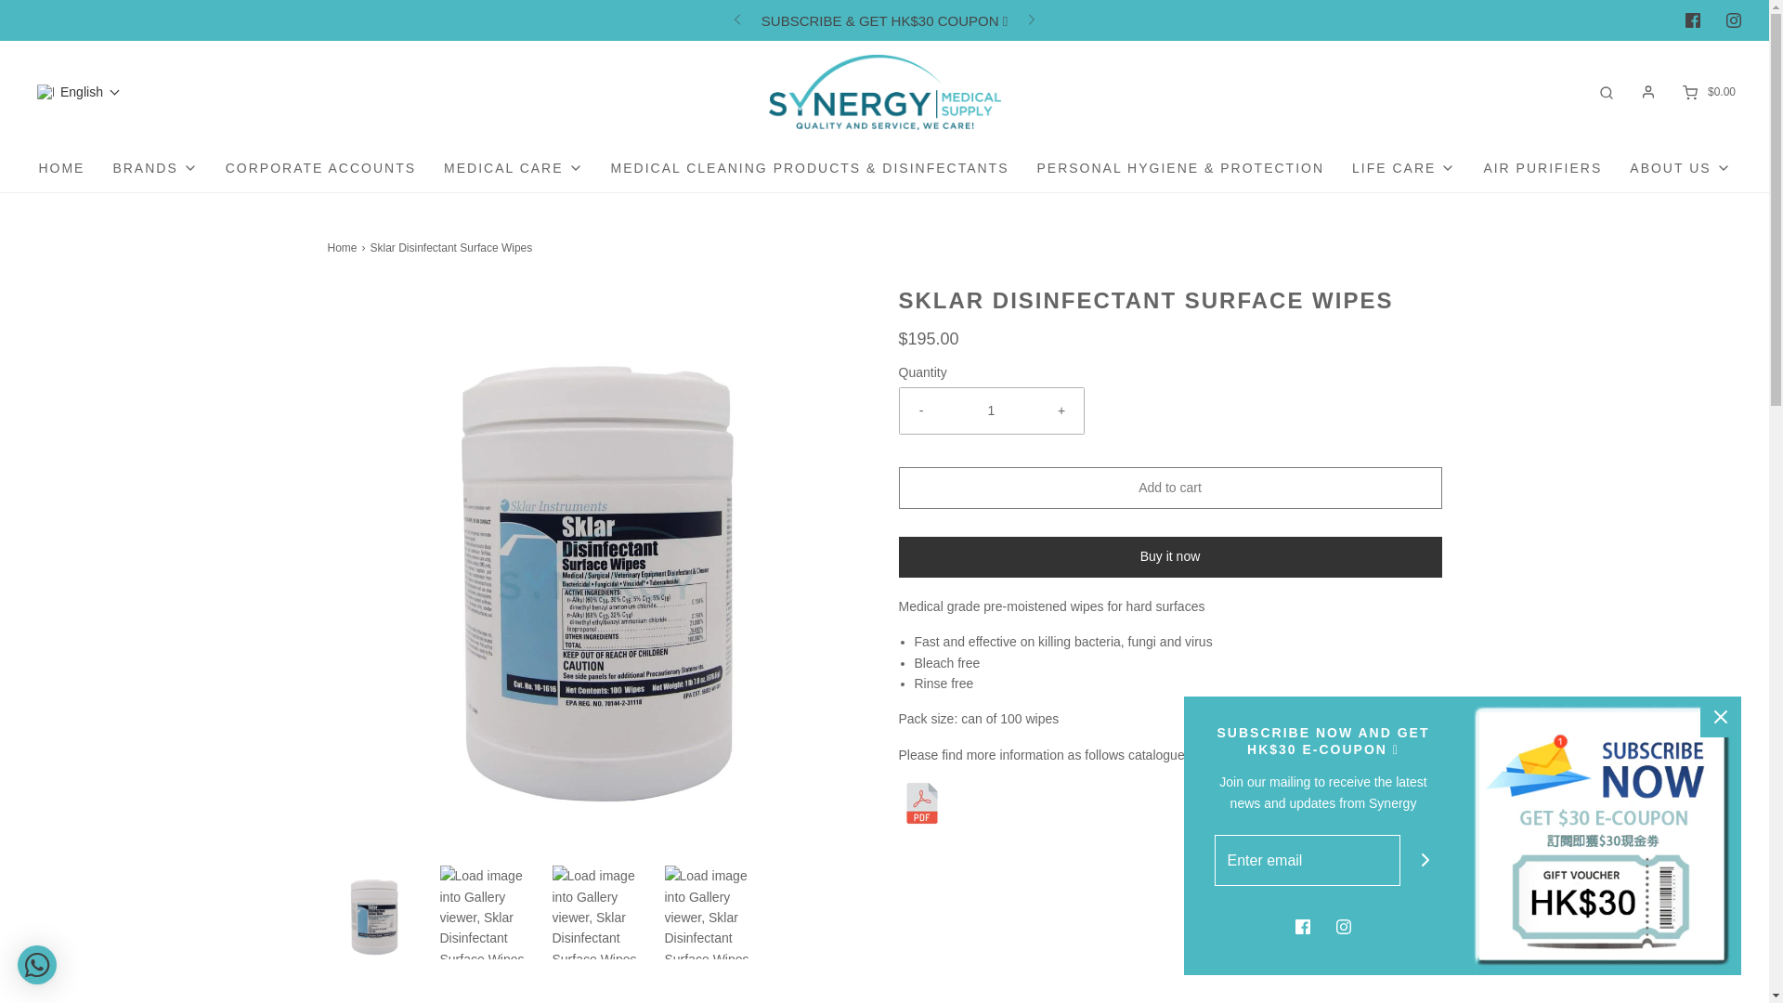 The width and height of the screenshot is (1783, 1003). What do you see at coordinates (1647, 91) in the screenshot?
I see `Log in` at bounding box center [1647, 91].